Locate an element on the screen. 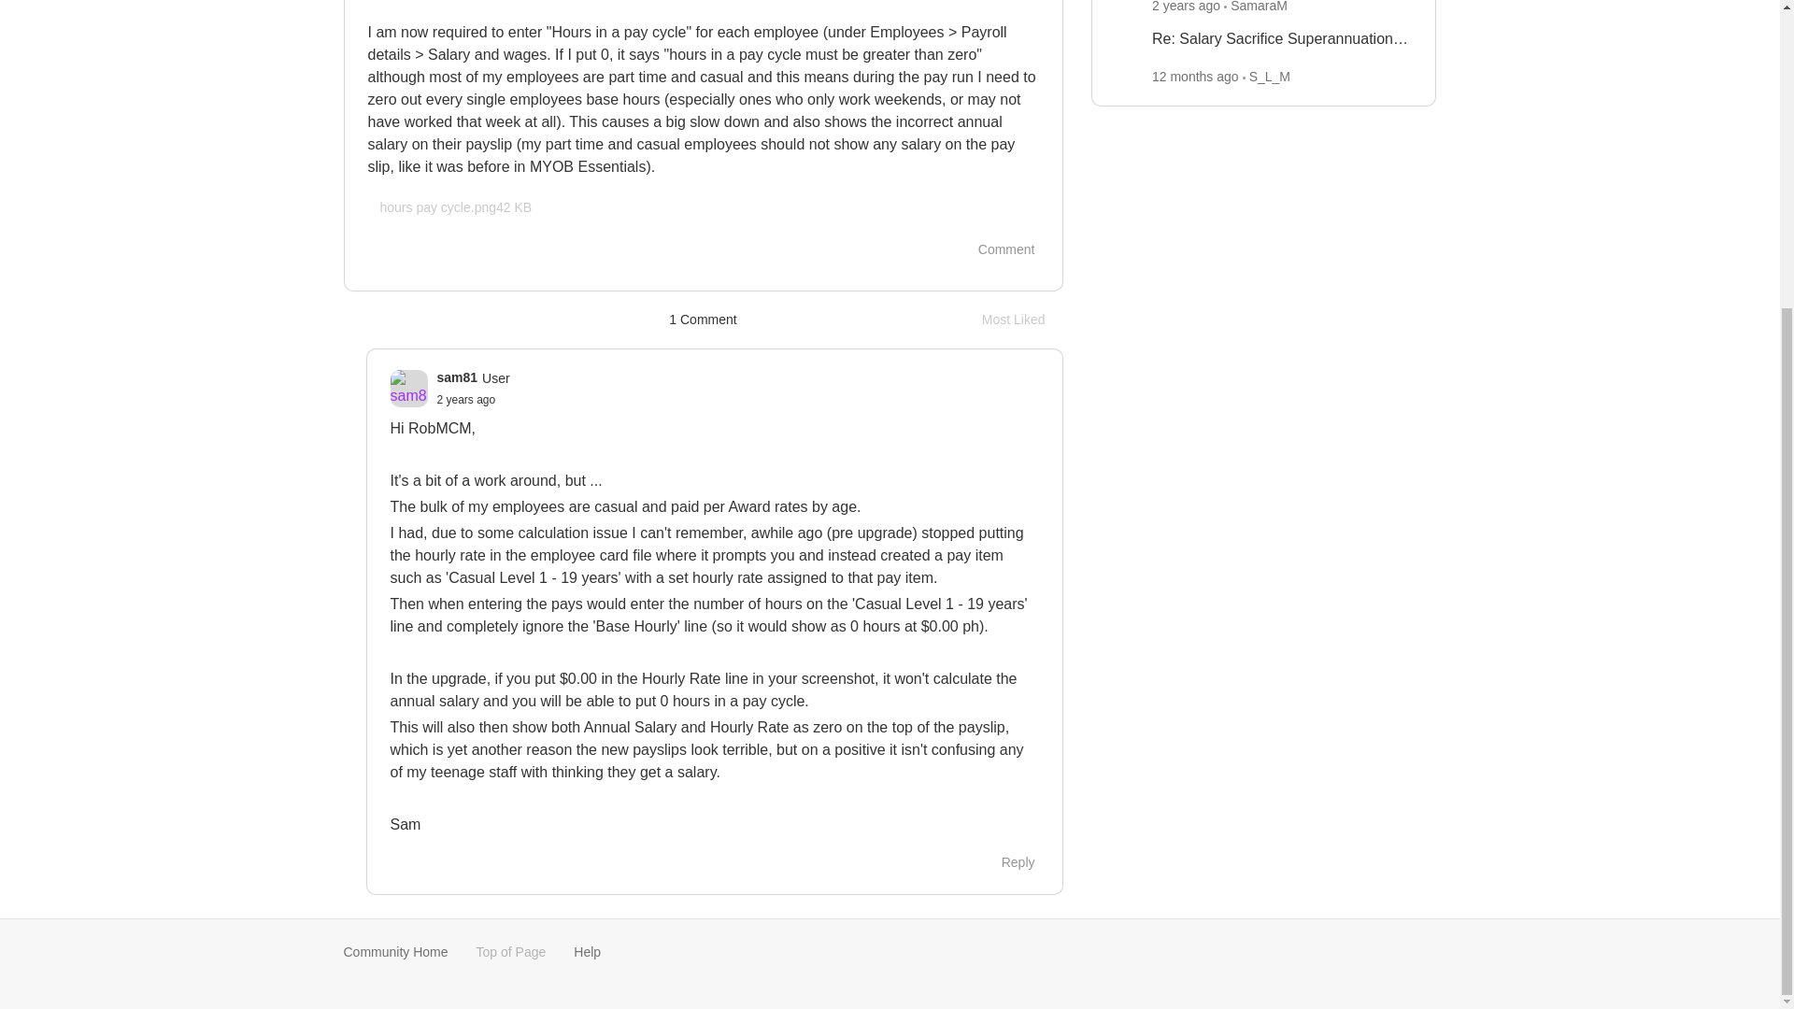  hours pay cycle.png42 KB is located at coordinates (1194, 77).